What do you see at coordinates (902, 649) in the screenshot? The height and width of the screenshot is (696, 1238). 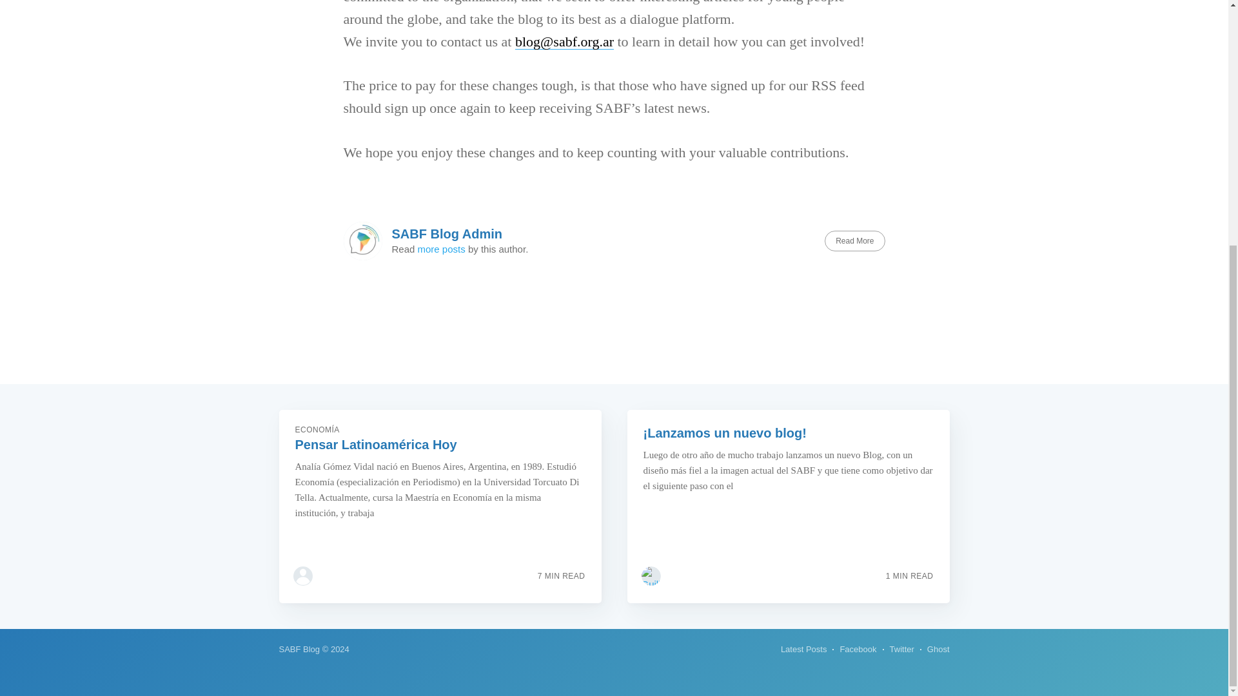 I see `Twitter` at bounding box center [902, 649].